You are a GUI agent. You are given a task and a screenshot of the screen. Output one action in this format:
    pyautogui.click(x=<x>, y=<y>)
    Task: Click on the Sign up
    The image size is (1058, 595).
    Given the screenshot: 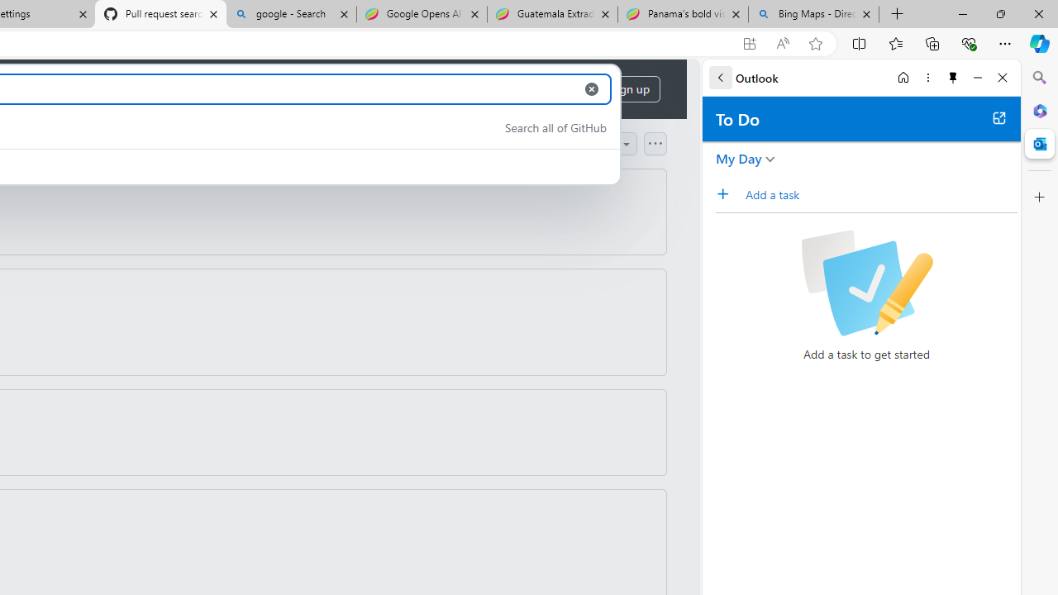 What is the action you would take?
    pyautogui.click(x=630, y=89)
    